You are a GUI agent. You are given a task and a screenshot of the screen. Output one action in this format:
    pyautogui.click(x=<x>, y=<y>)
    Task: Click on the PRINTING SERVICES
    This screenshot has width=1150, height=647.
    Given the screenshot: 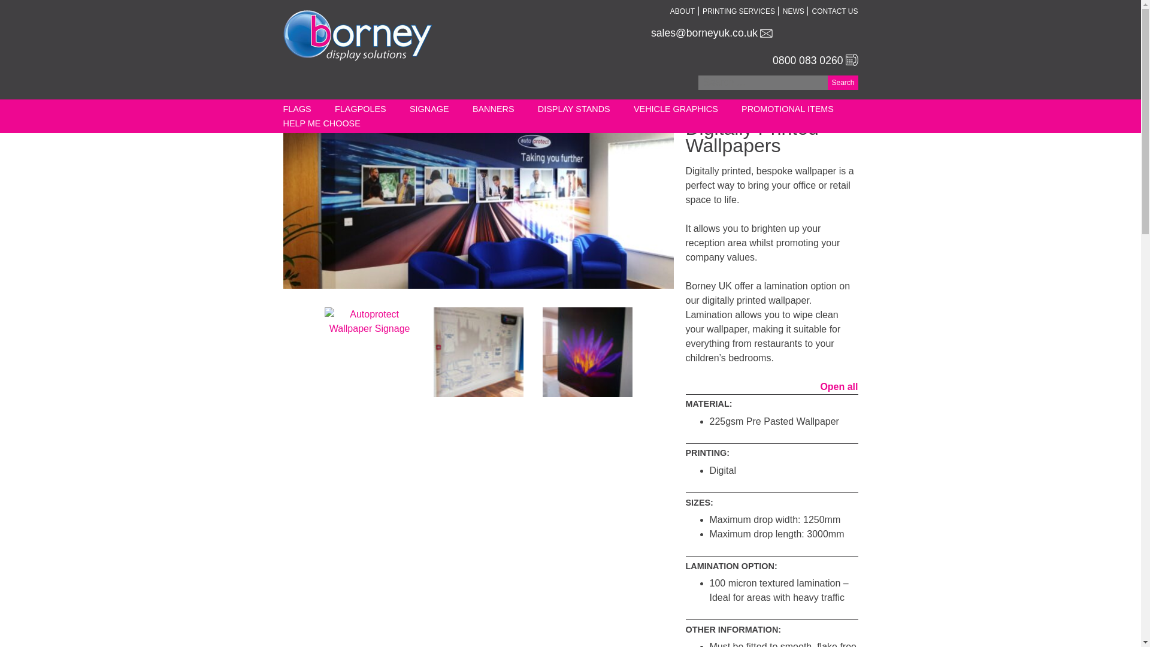 What is the action you would take?
    pyautogui.click(x=739, y=11)
    